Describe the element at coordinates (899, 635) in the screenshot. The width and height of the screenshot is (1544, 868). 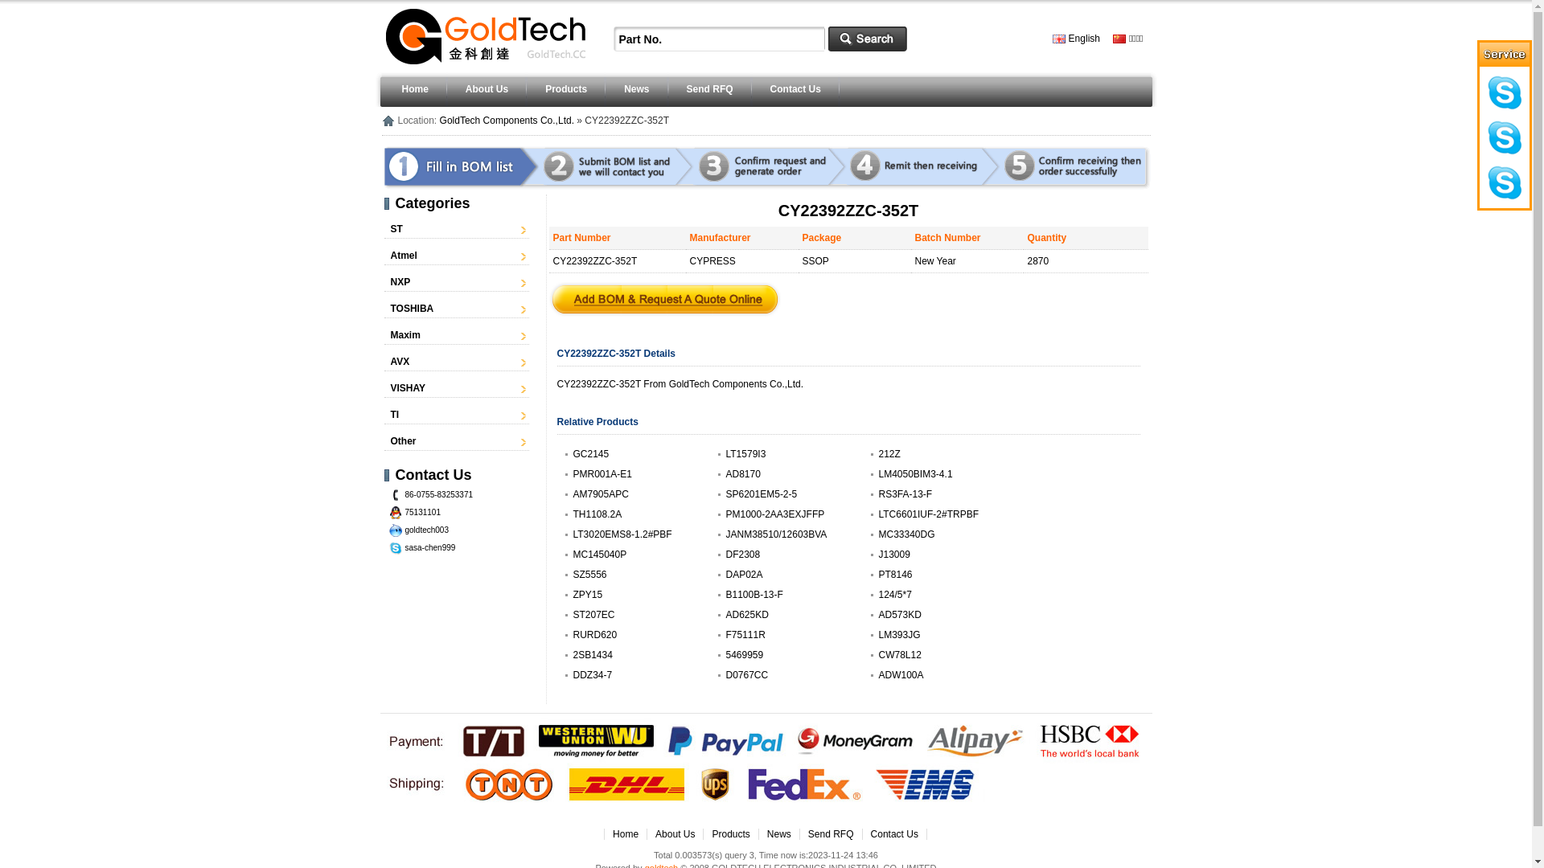
I see `LM393JG` at that location.